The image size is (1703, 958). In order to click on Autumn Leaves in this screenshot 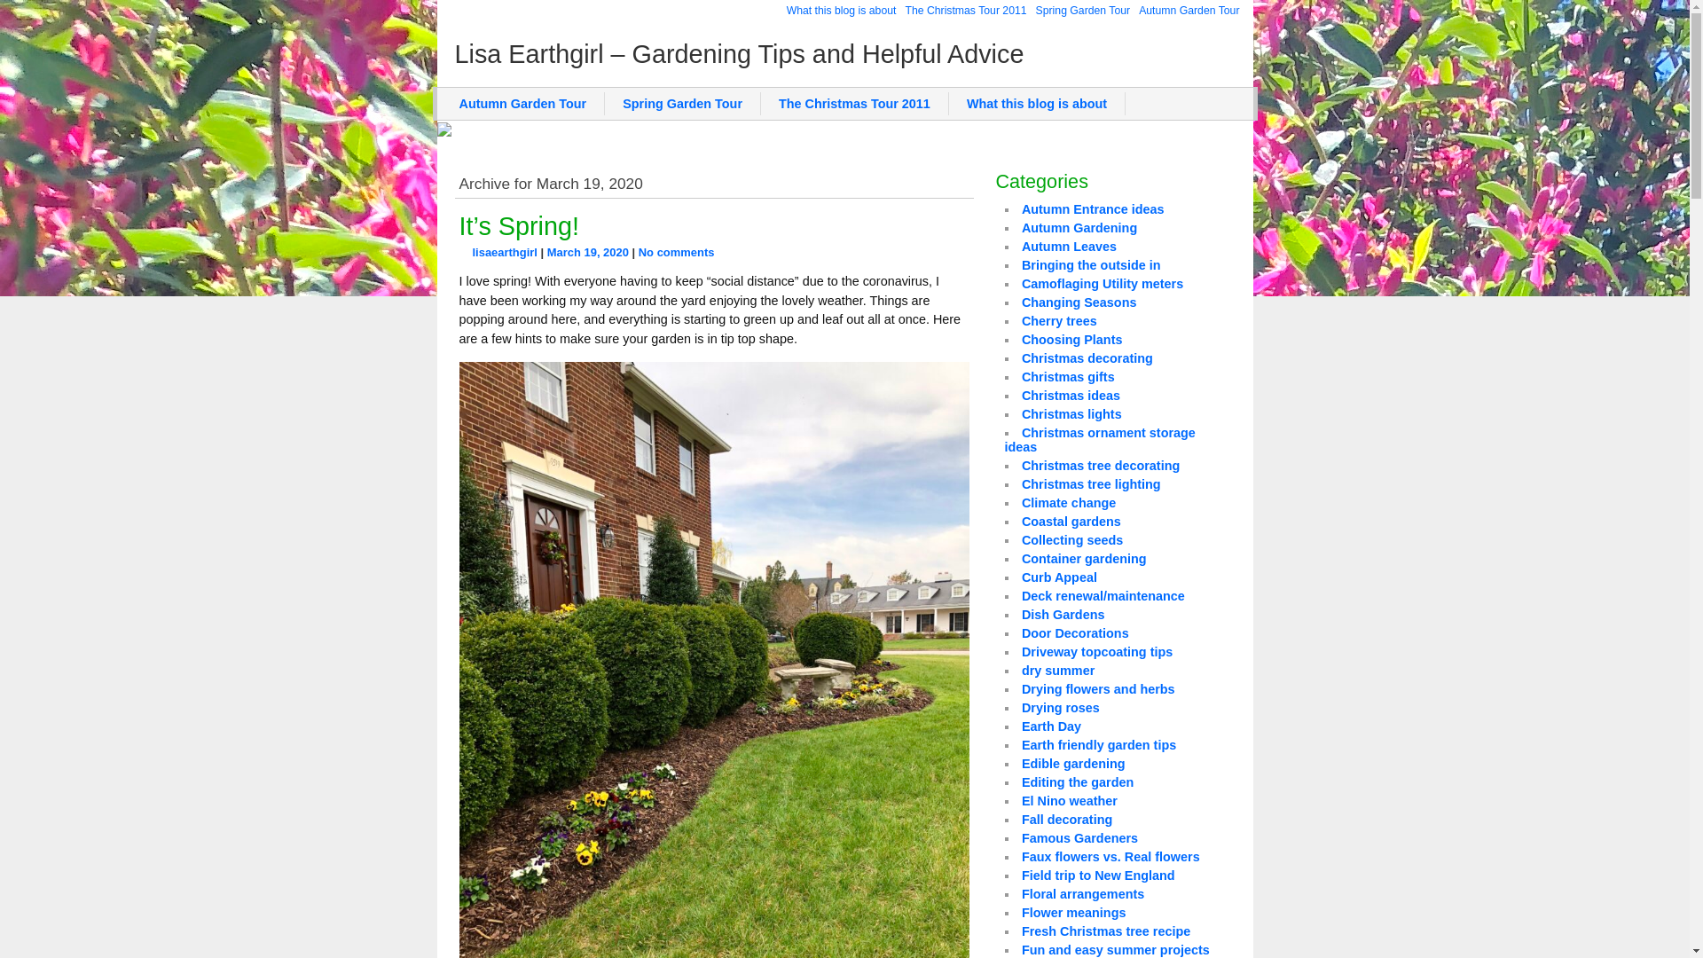, I will do `click(1070, 247)`.